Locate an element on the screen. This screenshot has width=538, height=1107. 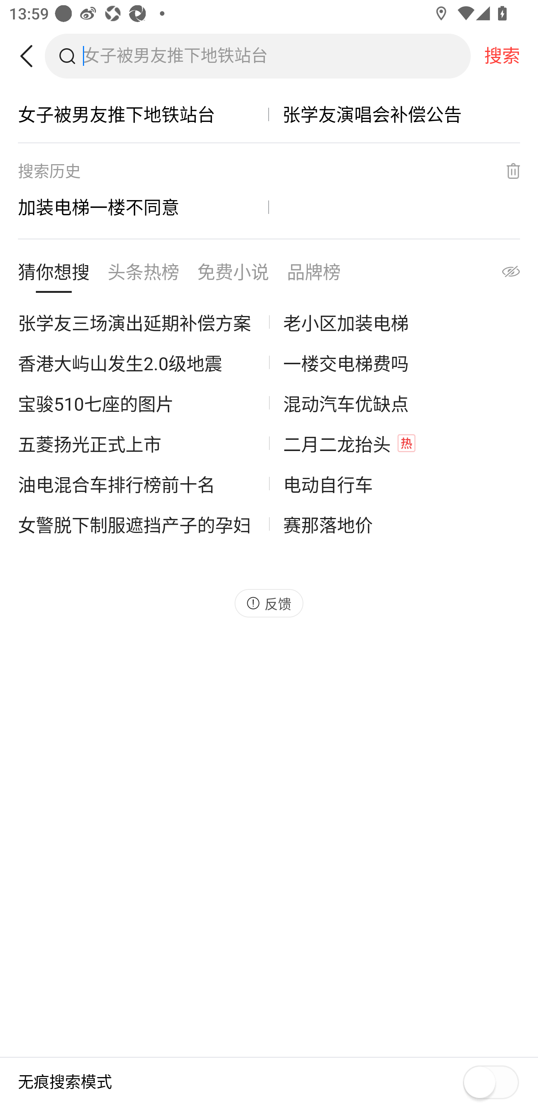
加装电梯一楼不同意，链接, 加装电梯一楼不同意 is located at coordinates (143, 207).